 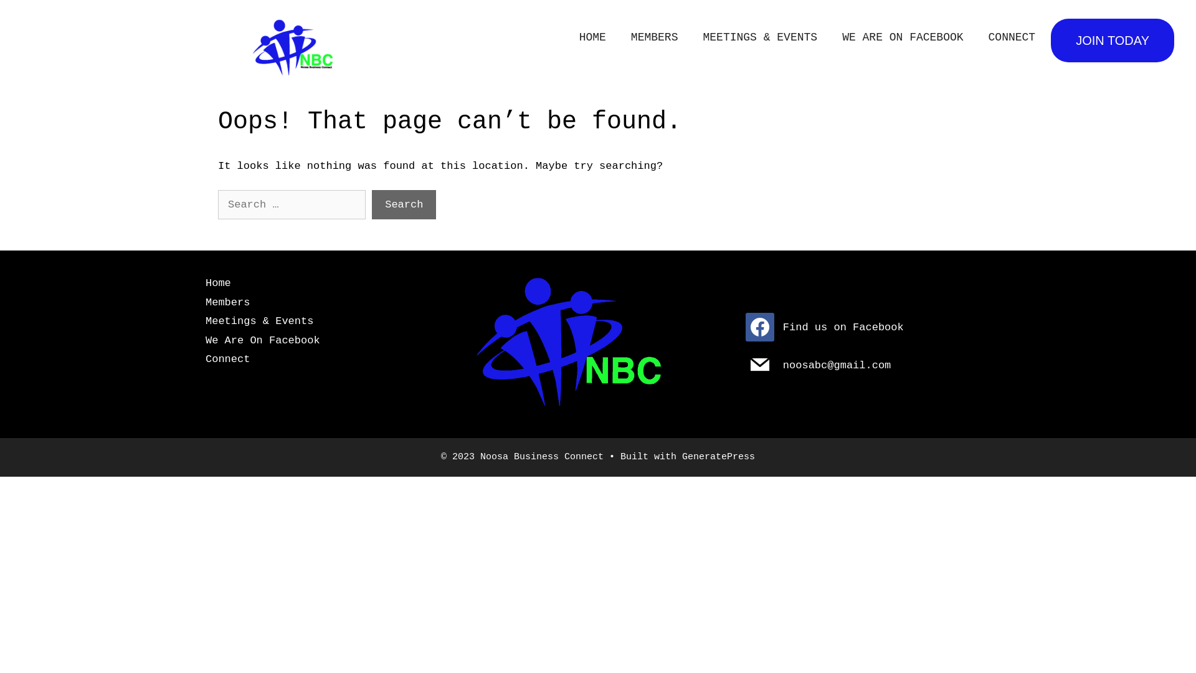 What do you see at coordinates (1113, 41) in the screenshot?
I see `JOIN TODAY` at bounding box center [1113, 41].